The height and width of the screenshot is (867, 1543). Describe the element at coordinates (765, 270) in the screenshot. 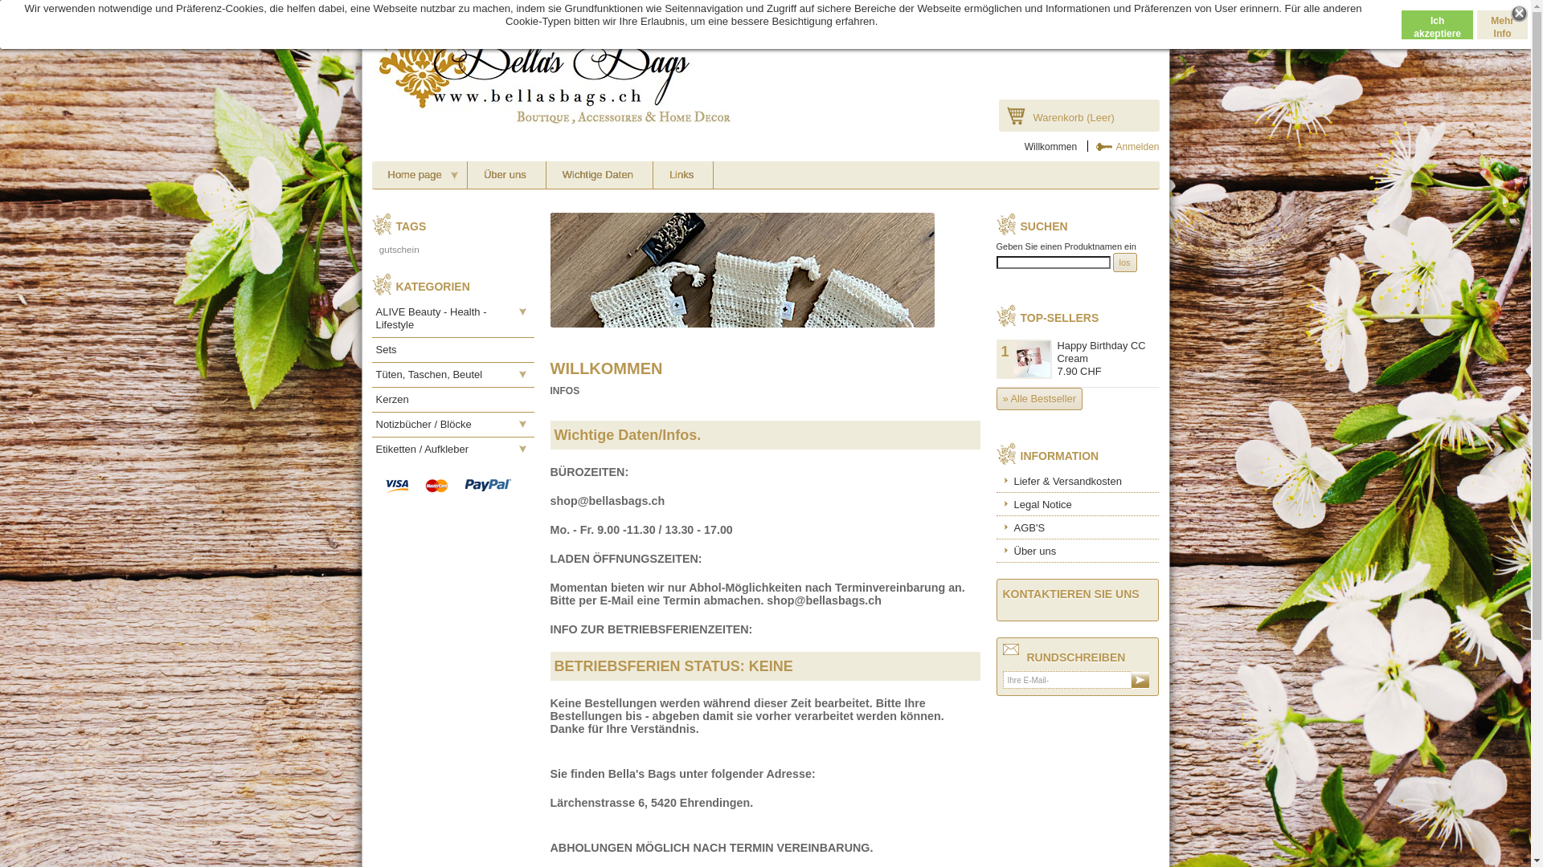

I see `soap bags` at that location.